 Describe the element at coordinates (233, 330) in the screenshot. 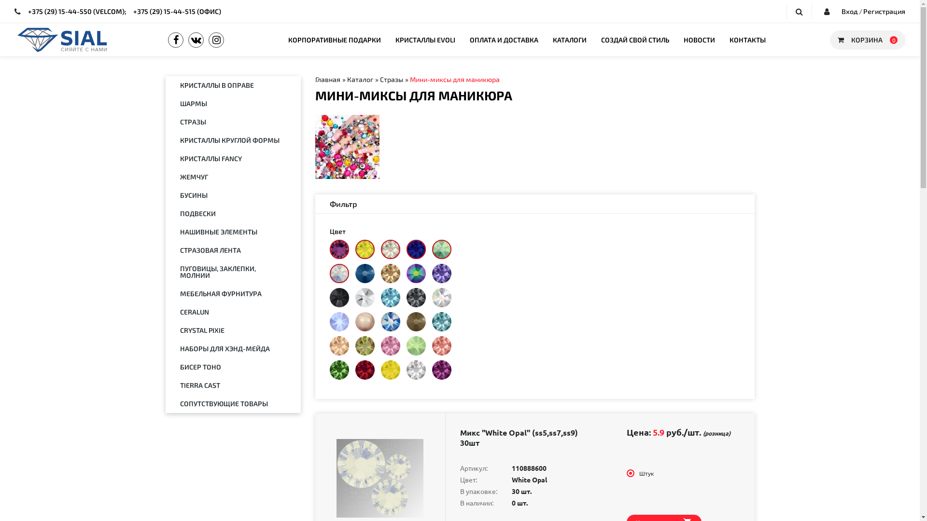

I see `CRYSTAL PIXIE` at that location.